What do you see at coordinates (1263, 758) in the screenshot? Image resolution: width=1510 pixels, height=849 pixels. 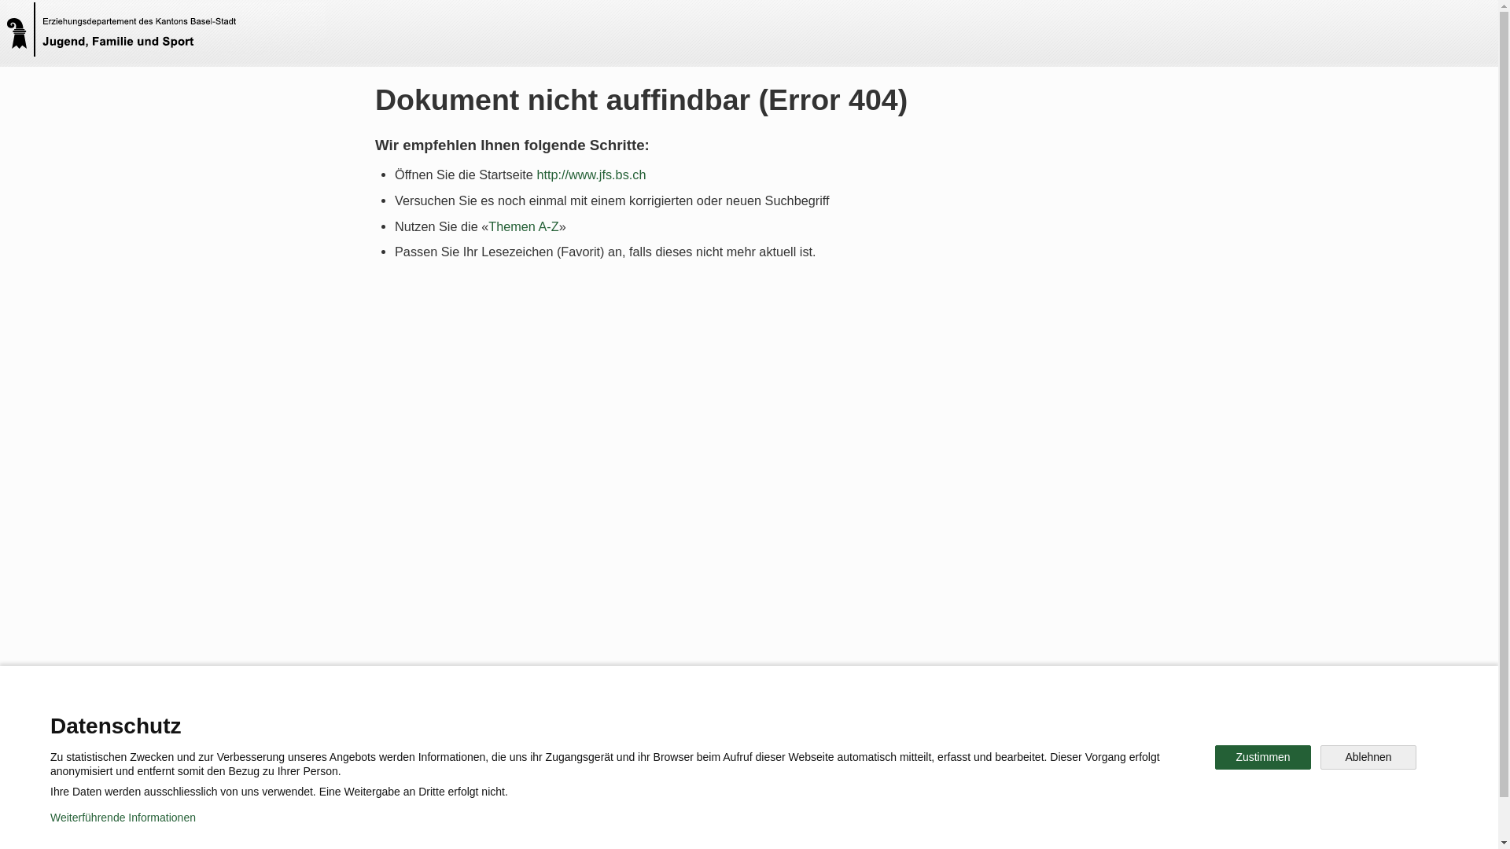 I see `Zustimmen` at bounding box center [1263, 758].